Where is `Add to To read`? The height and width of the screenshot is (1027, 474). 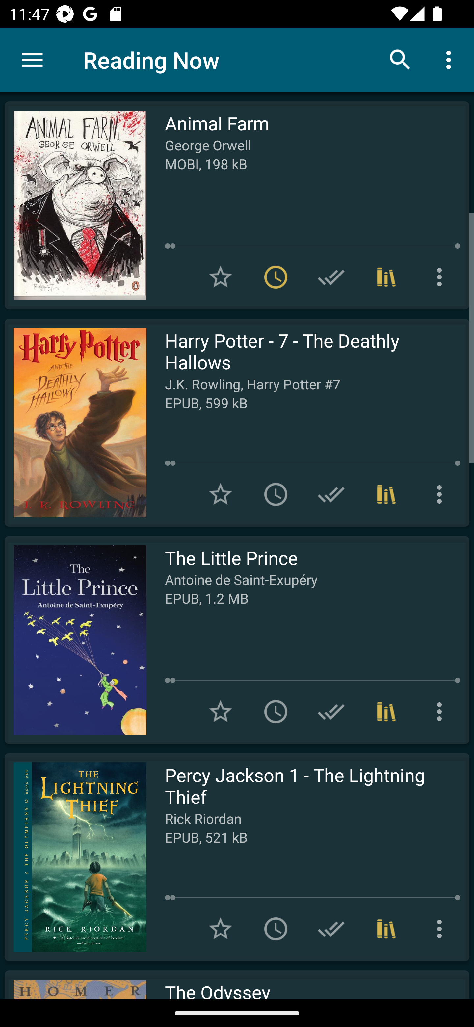
Add to To read is located at coordinates (276, 929).